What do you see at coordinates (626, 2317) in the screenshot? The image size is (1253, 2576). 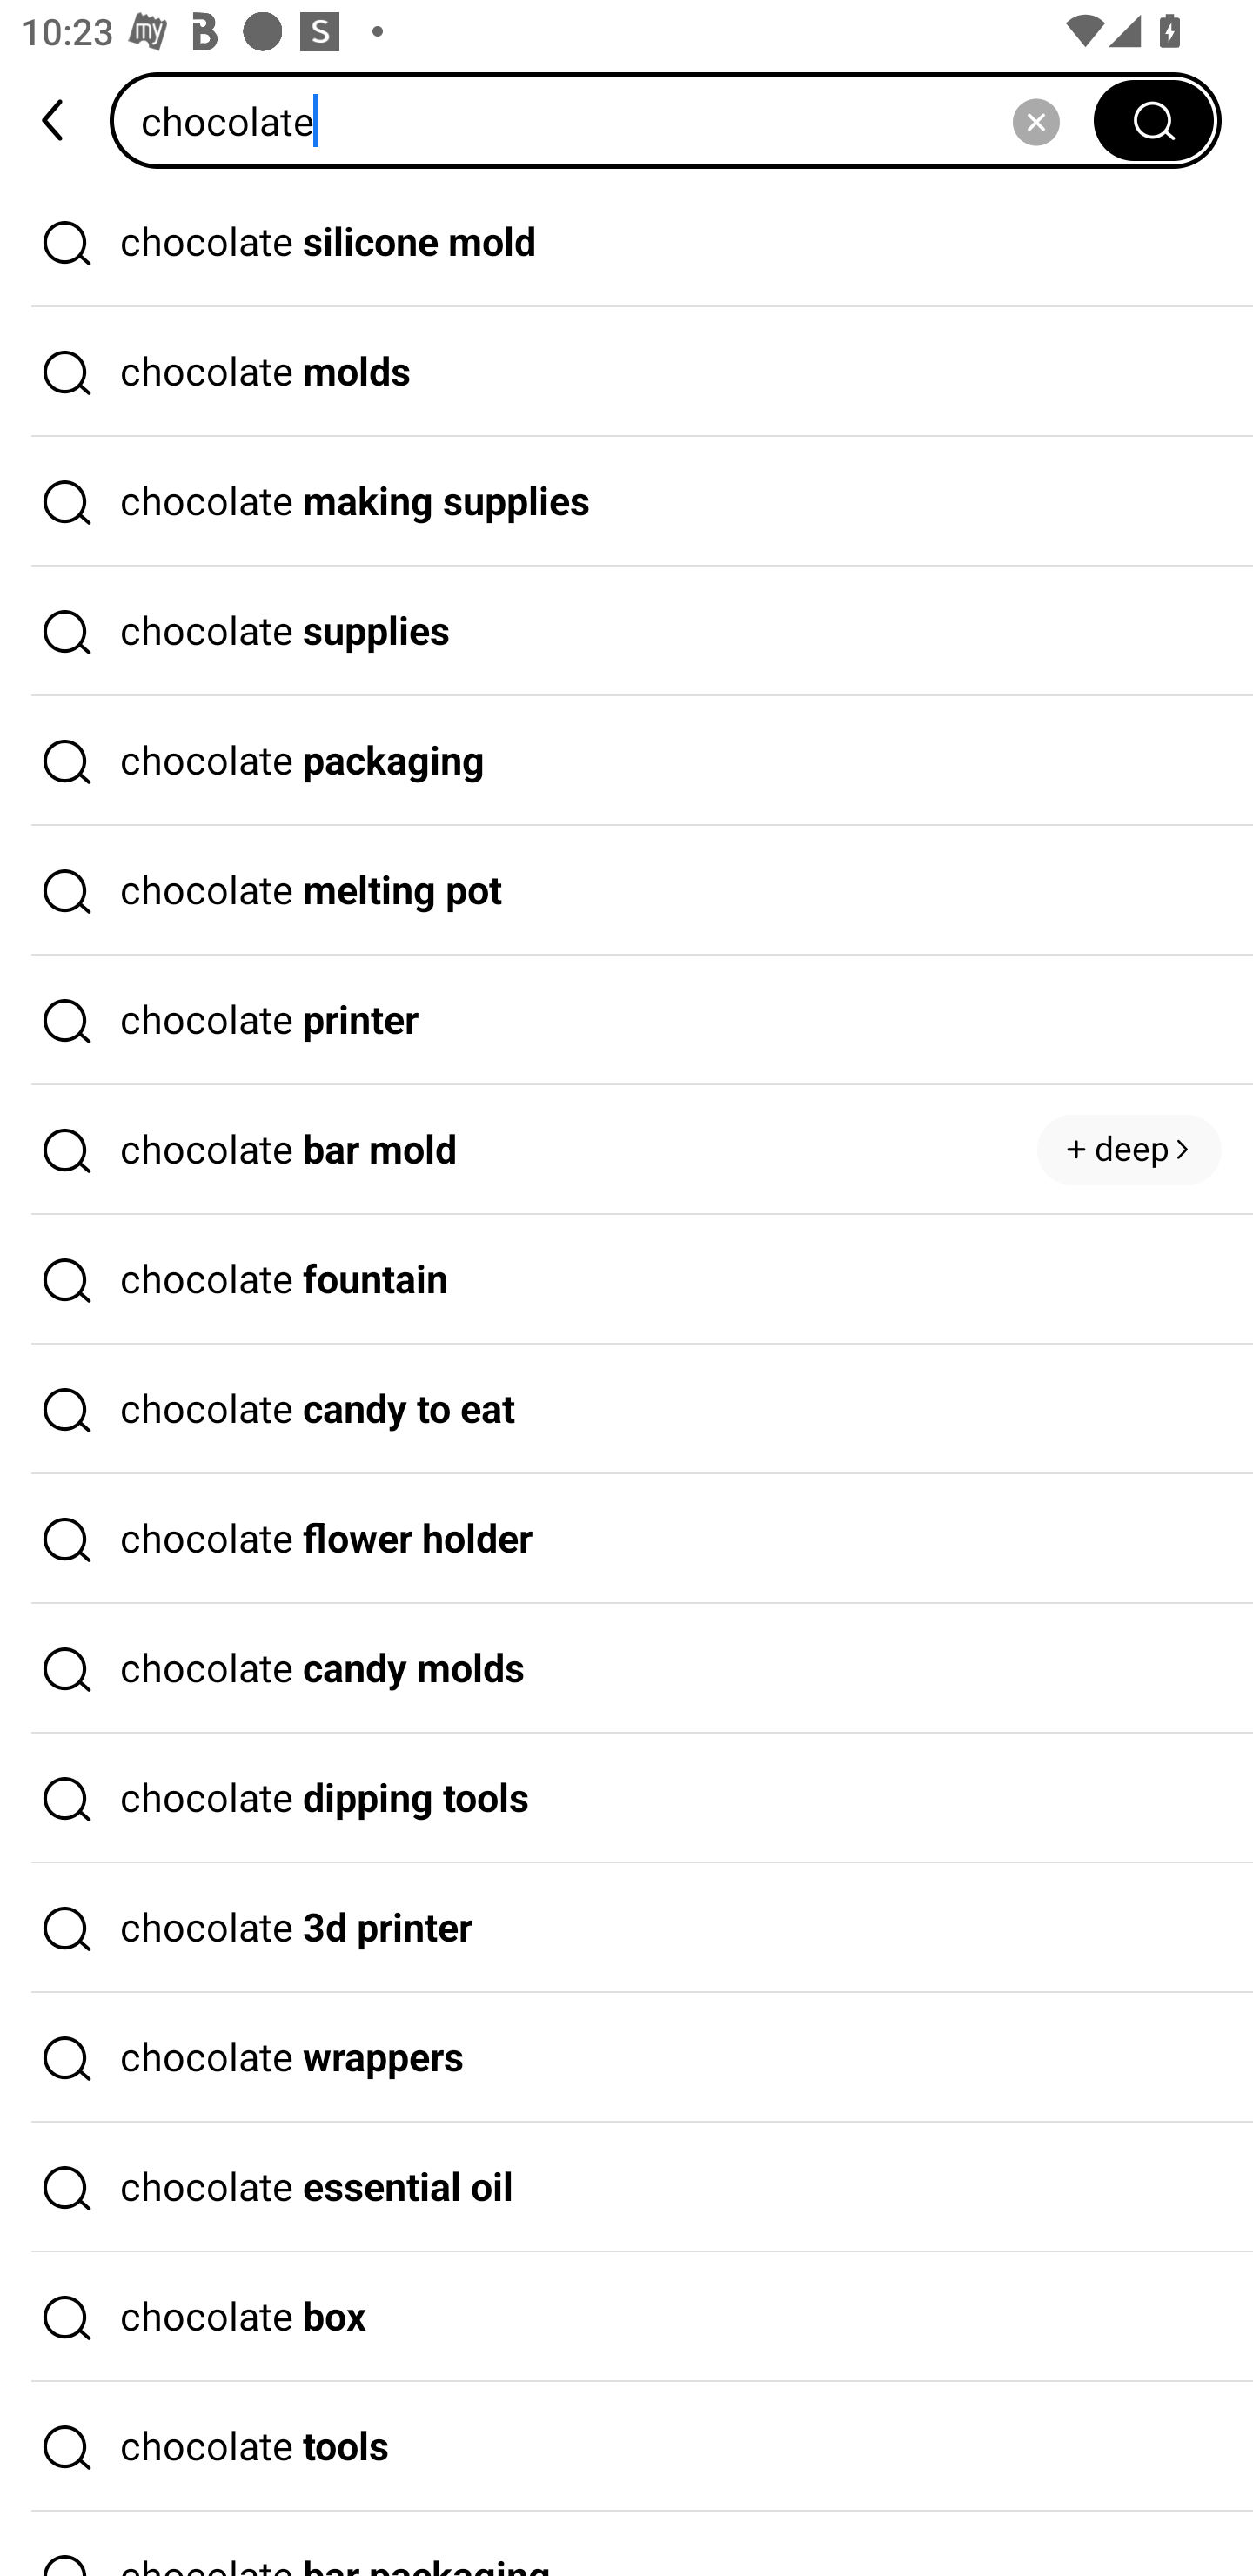 I see `chocolate box` at bounding box center [626, 2317].